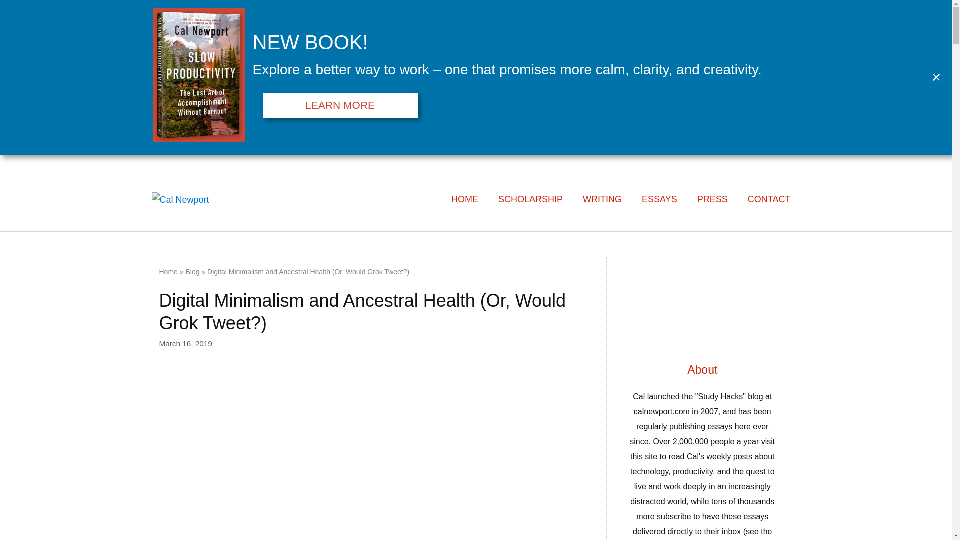 The image size is (960, 540). I want to click on Blog, so click(192, 271).